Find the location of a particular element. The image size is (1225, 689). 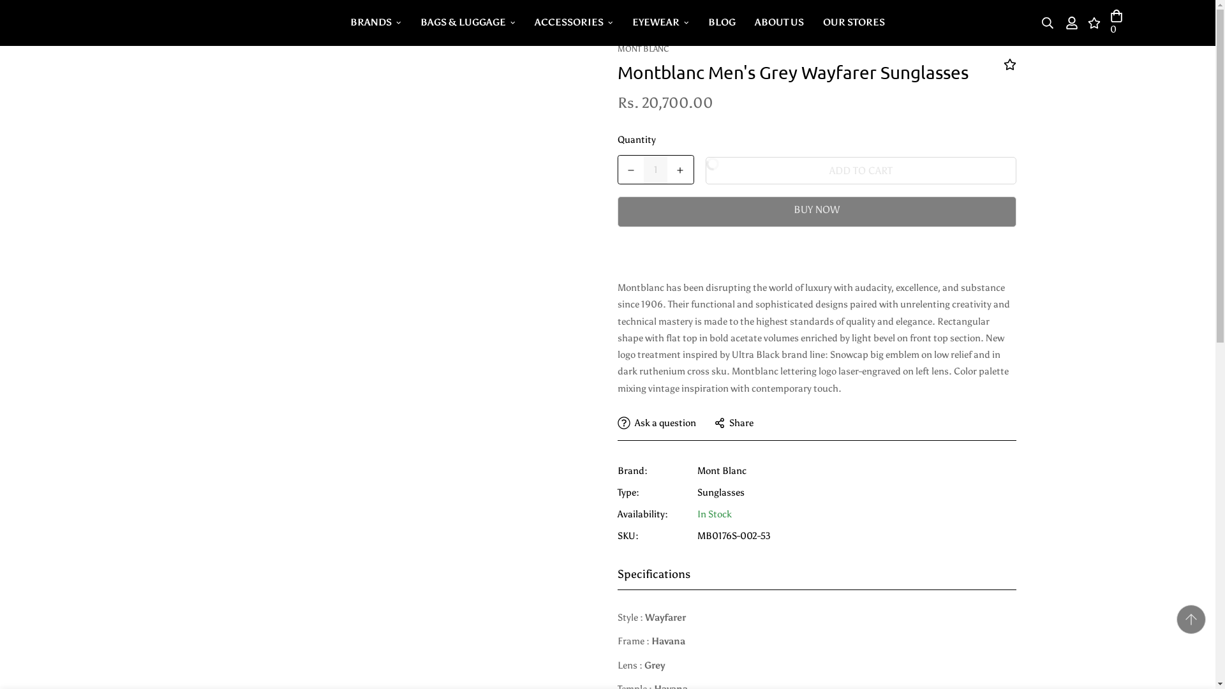

Helvetica Lifestyle is located at coordinates (149, 23).